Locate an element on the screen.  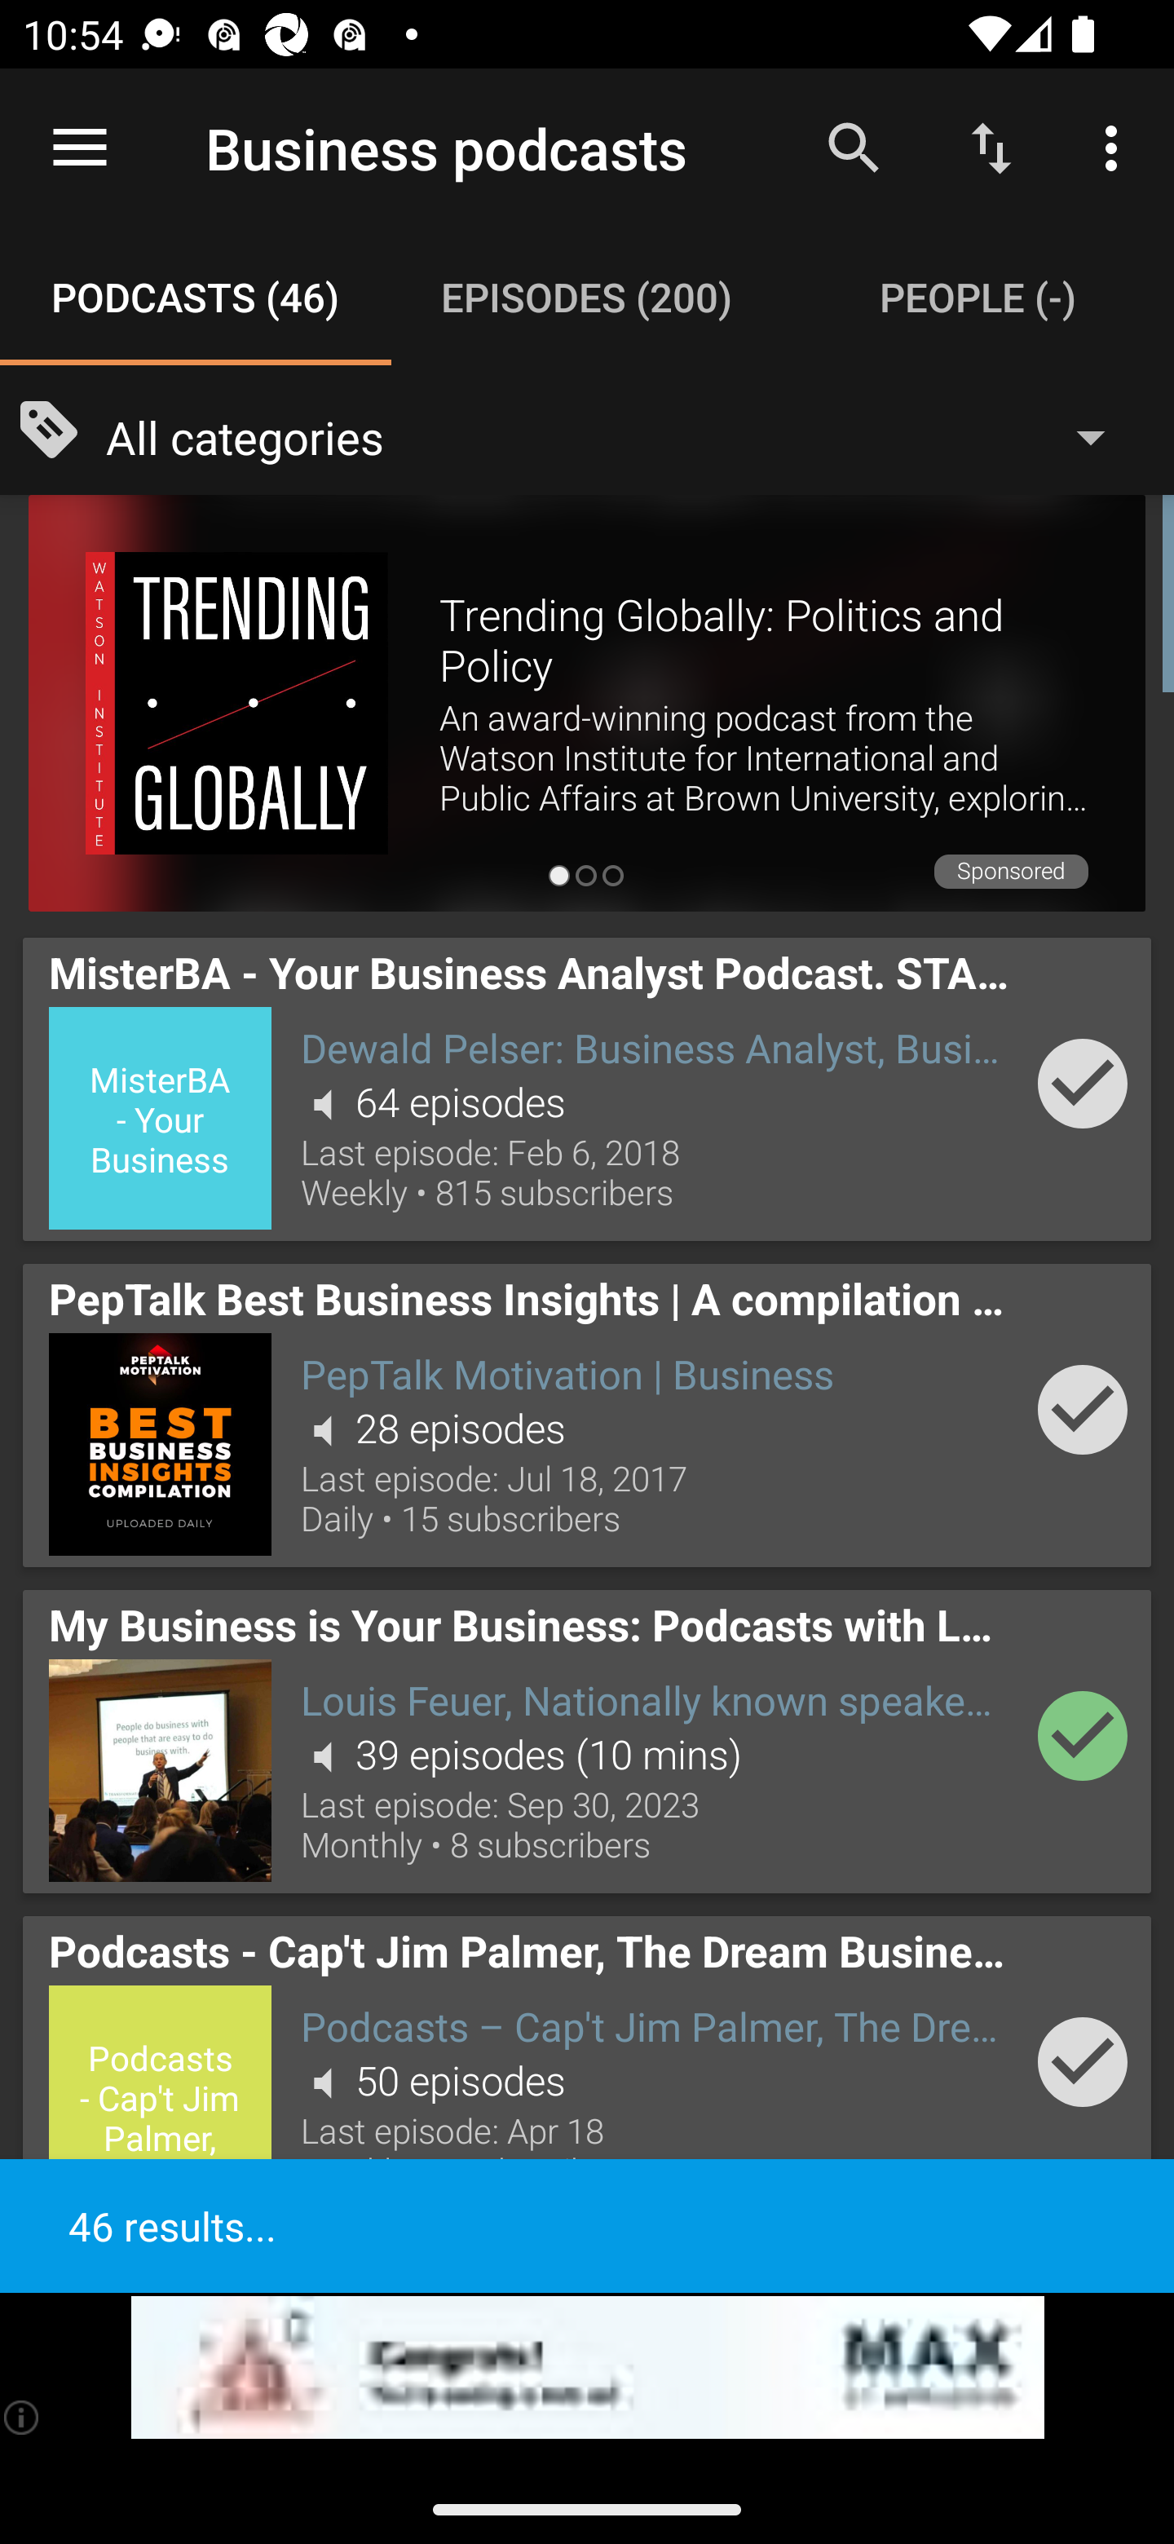
Add is located at coordinates (1083, 1083).